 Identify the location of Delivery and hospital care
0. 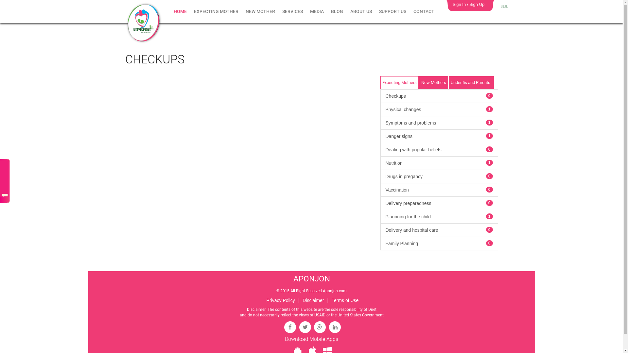
(439, 230).